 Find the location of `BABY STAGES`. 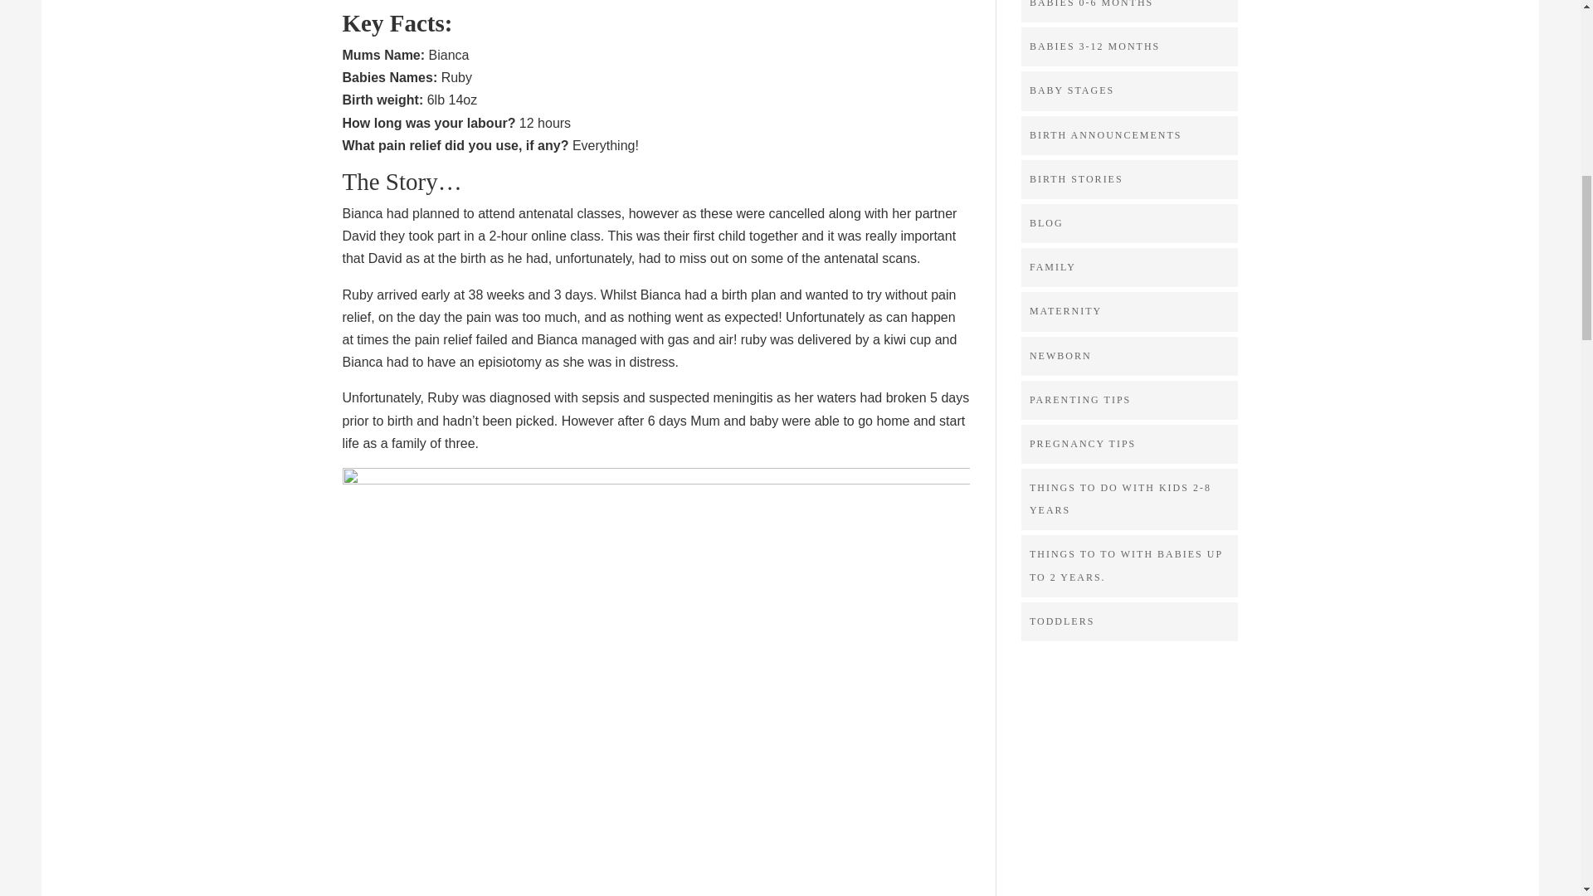

BABY STAGES is located at coordinates (1071, 90).